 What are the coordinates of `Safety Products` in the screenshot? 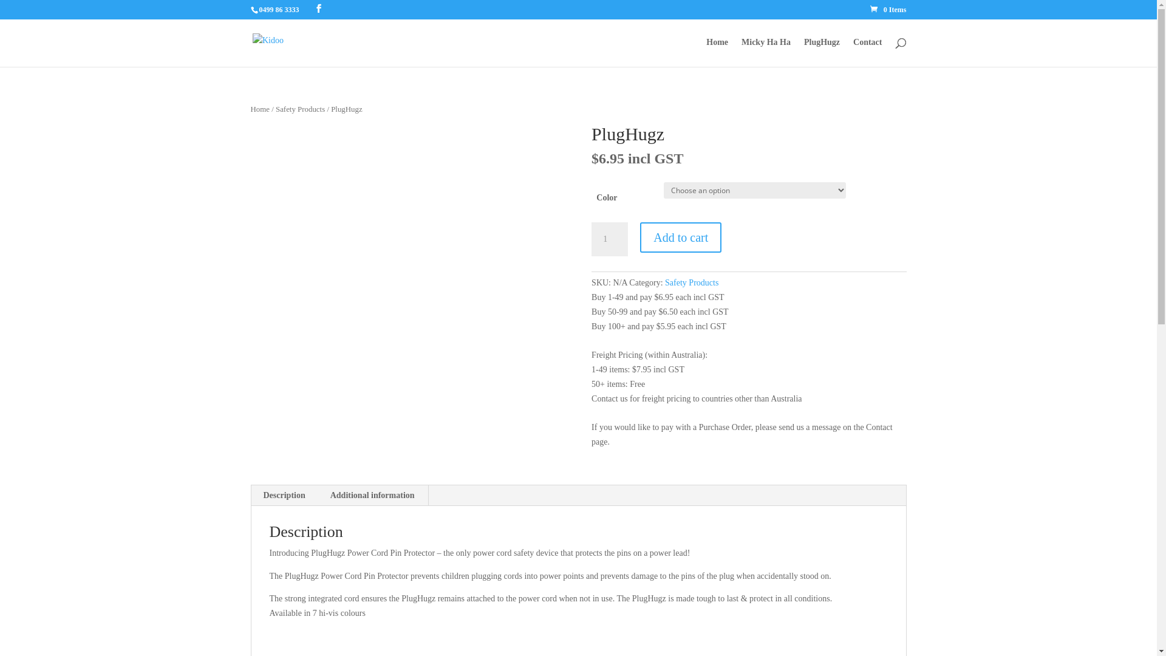 It's located at (300, 109).